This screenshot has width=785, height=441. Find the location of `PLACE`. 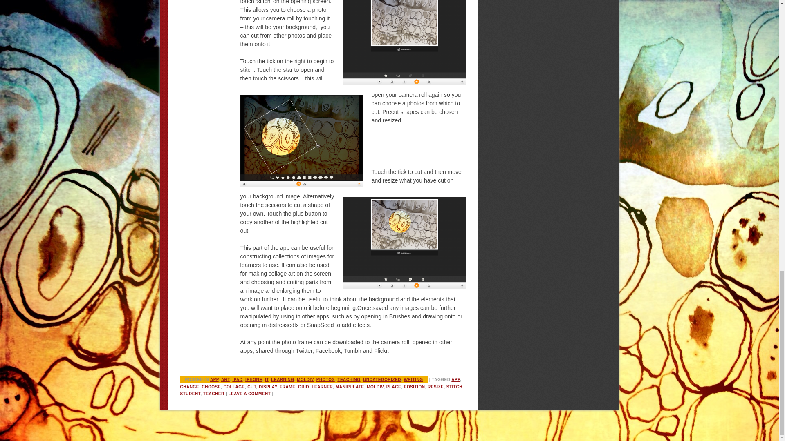

PLACE is located at coordinates (393, 386).